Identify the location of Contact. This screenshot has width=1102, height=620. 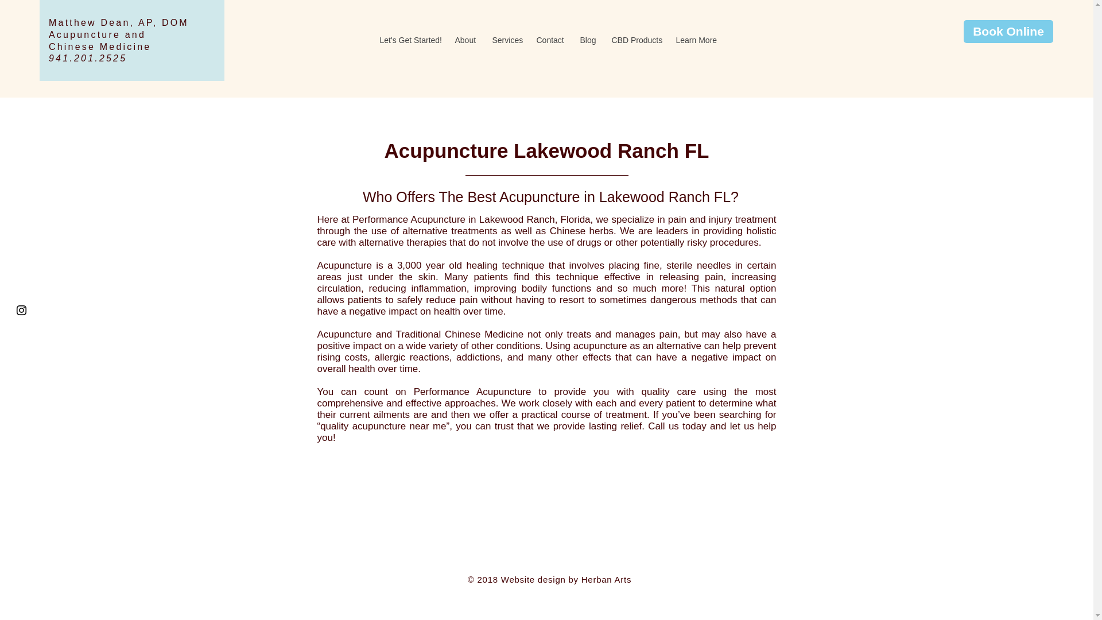
(550, 40).